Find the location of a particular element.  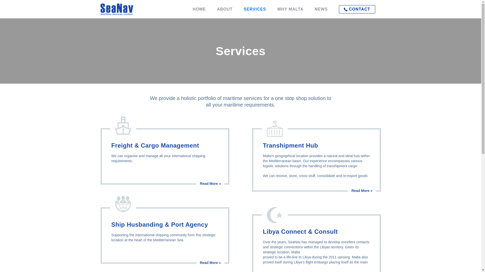

WHY MALTA is located at coordinates (290, 9).